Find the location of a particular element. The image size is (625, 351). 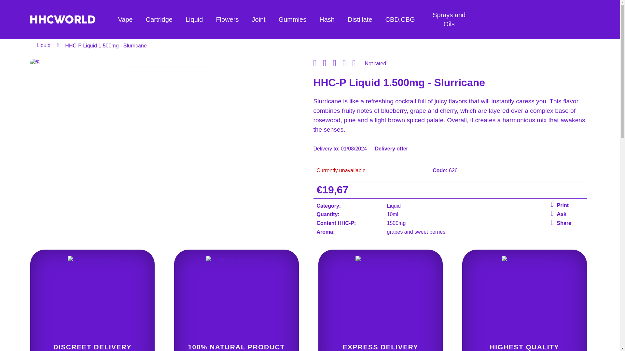

Print product is located at coordinates (337, 64).